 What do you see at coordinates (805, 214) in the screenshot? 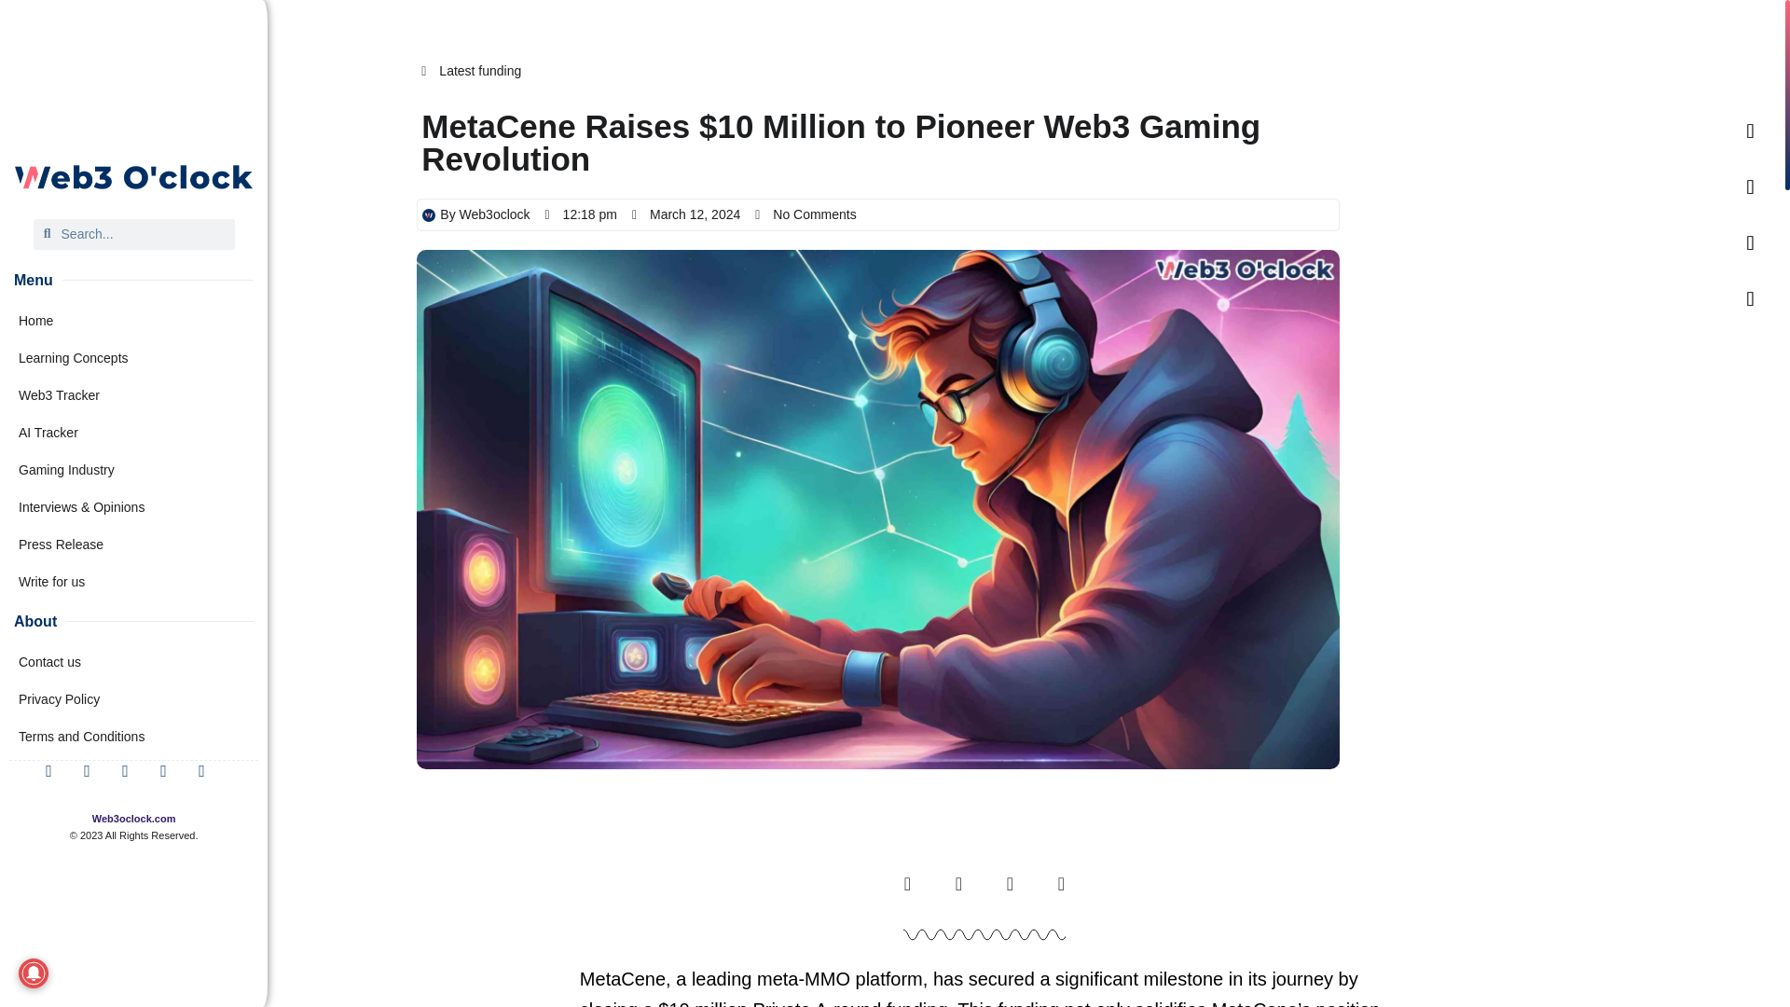
I see `No Comments` at bounding box center [805, 214].